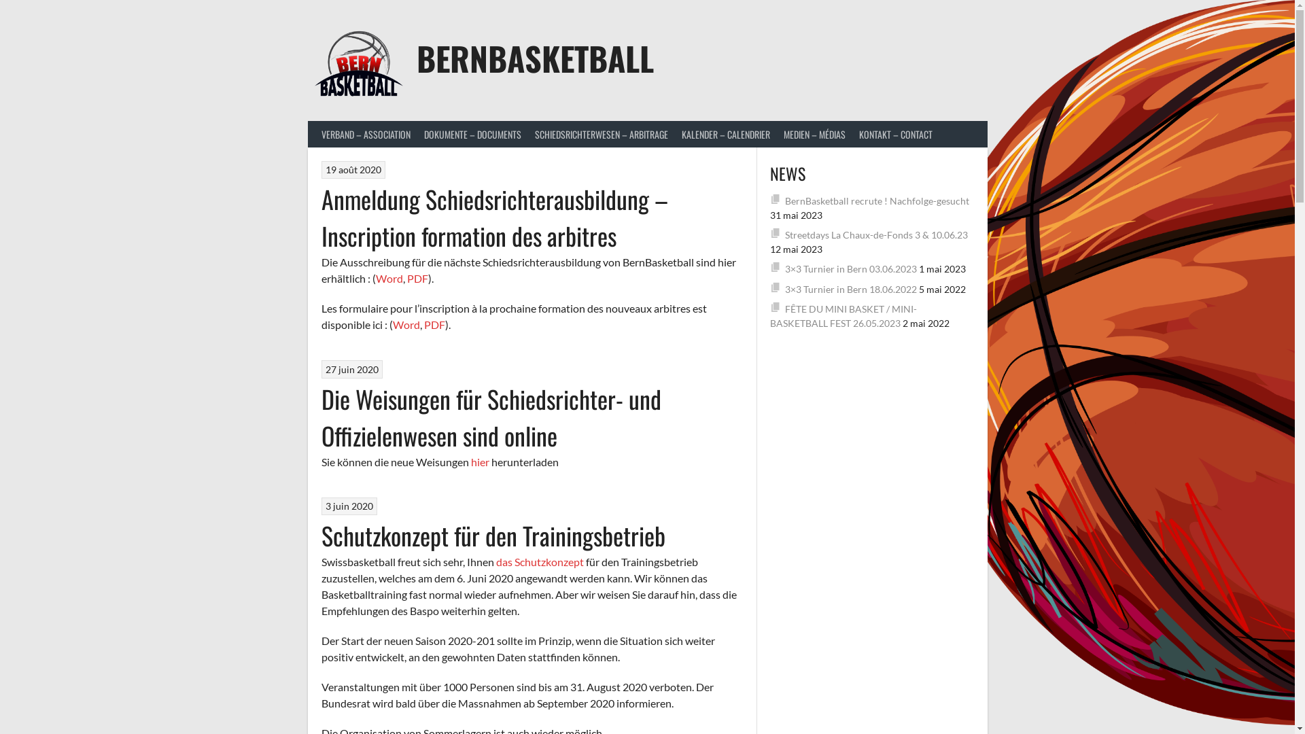  I want to click on 27 juin 2020, so click(352, 370).